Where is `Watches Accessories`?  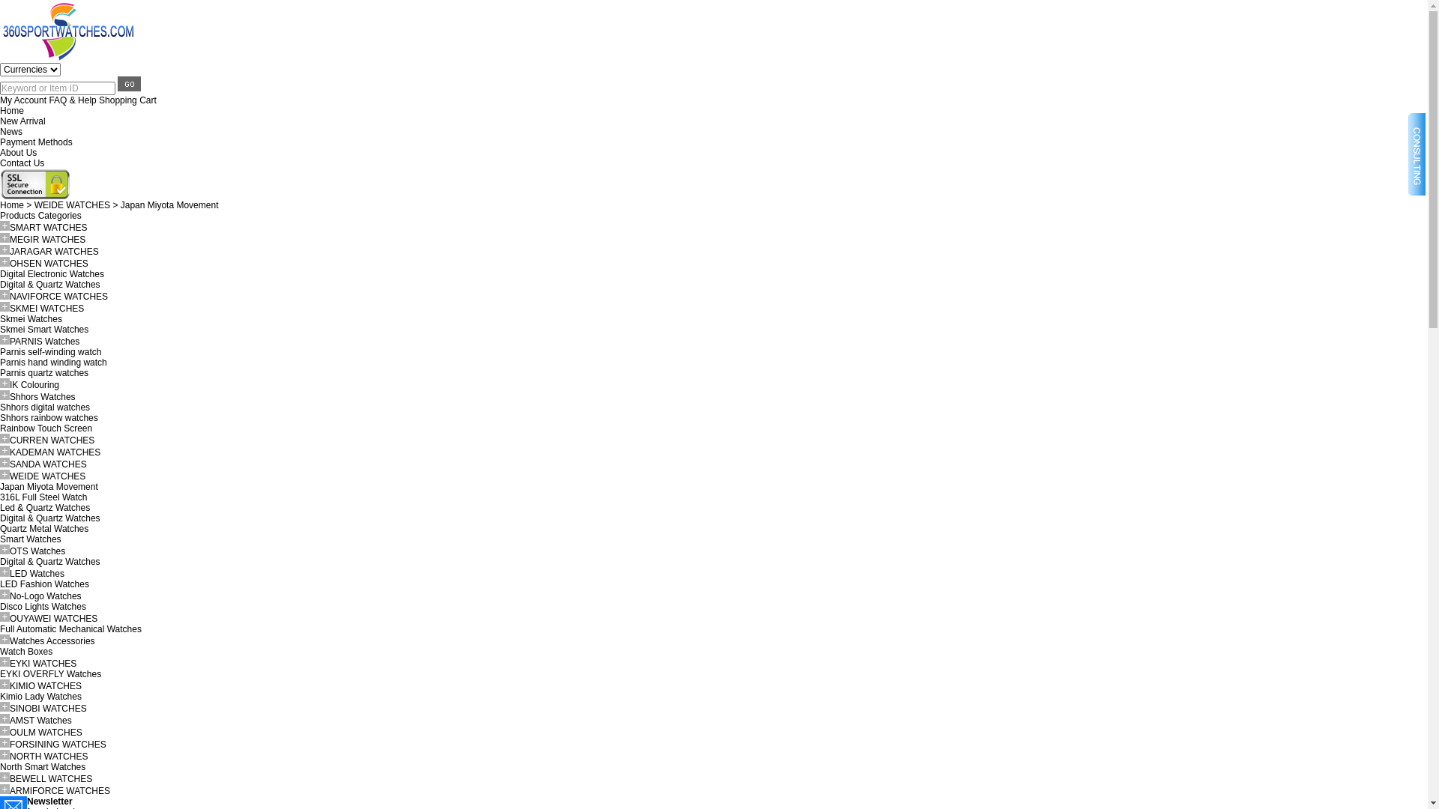 Watches Accessories is located at coordinates (52, 641).